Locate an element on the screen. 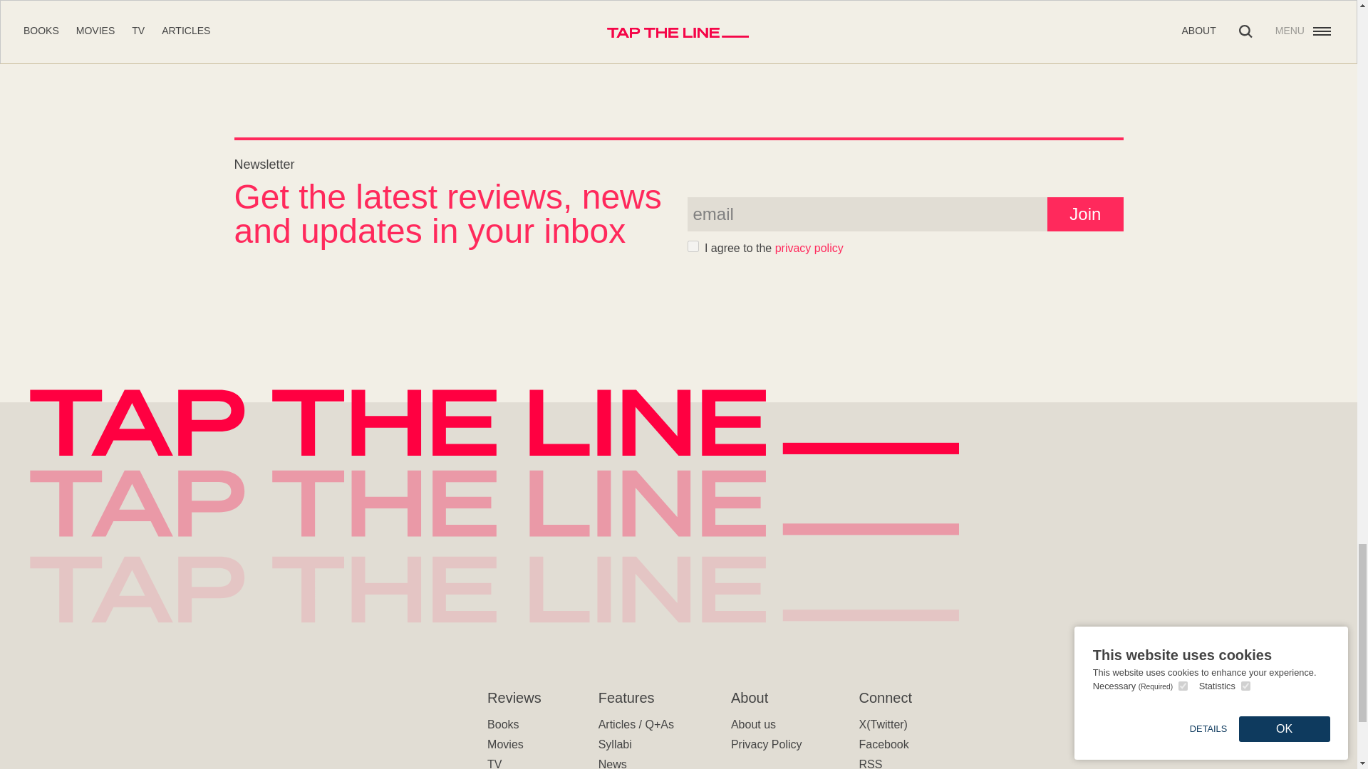 Image resolution: width=1368 pixels, height=769 pixels. Join is located at coordinates (1085, 214).